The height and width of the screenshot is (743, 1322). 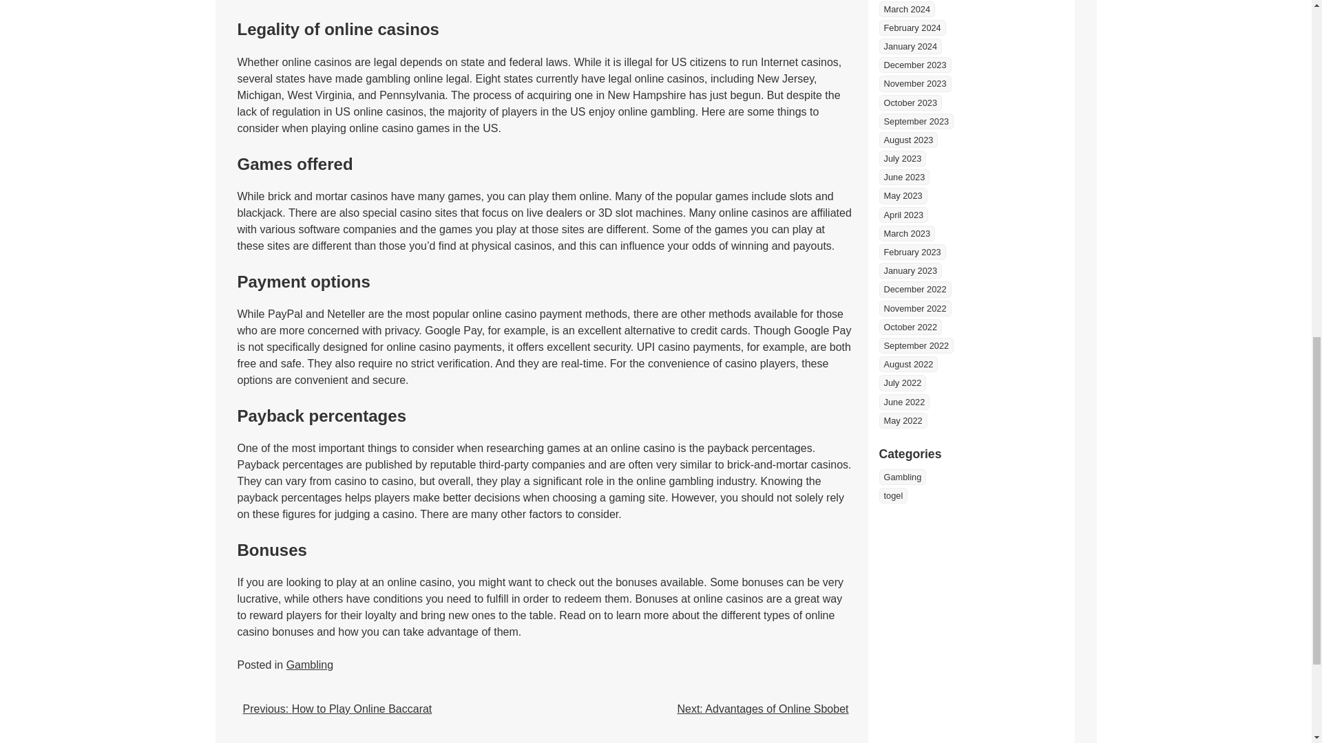 What do you see at coordinates (902, 195) in the screenshot?
I see `May 2023` at bounding box center [902, 195].